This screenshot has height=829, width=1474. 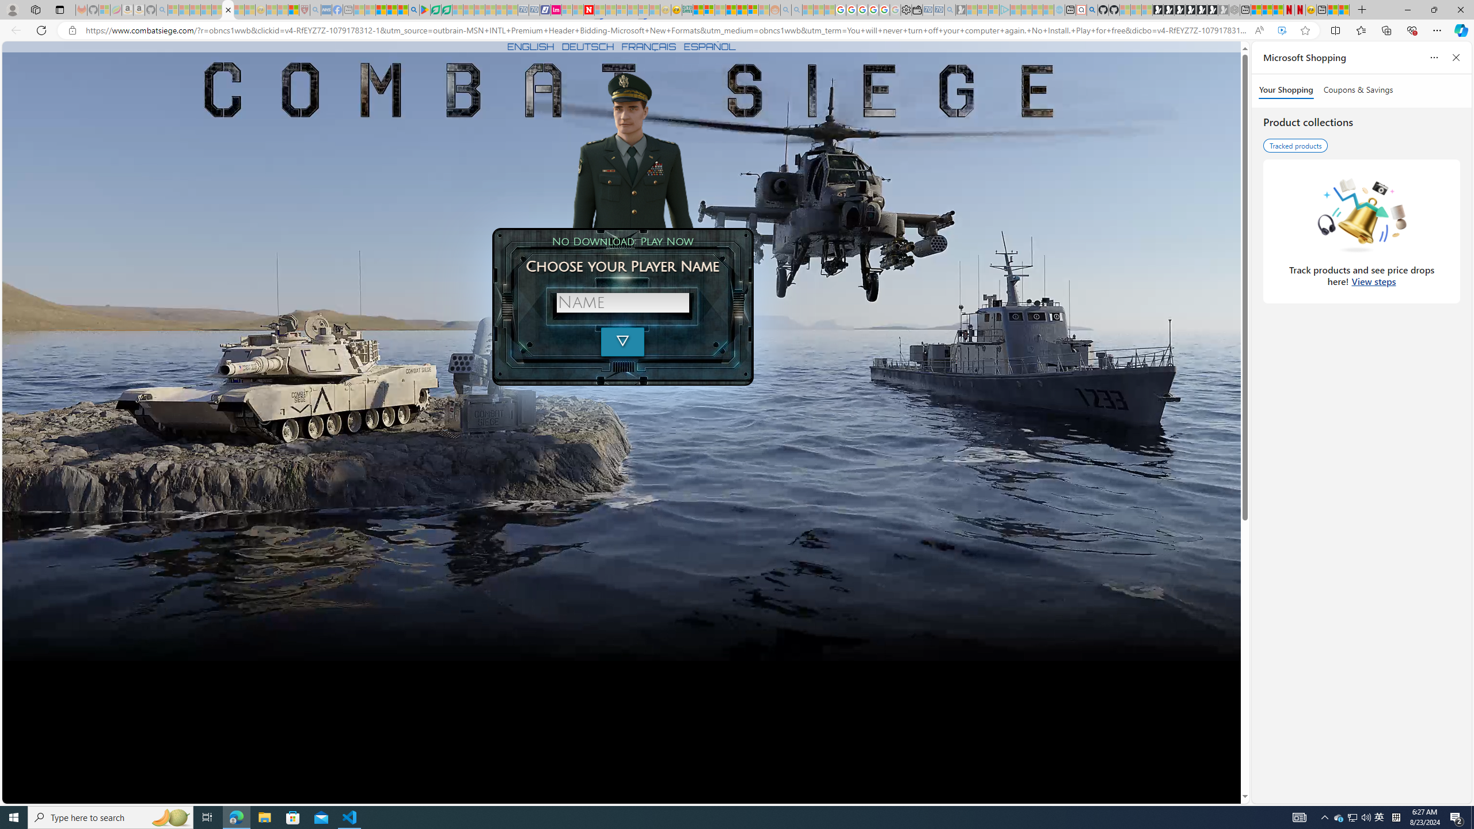 What do you see at coordinates (1059, 10) in the screenshot?
I see `Home | Sky Blue Bikes - Sky Blue Bikes - Sleeping` at bounding box center [1059, 10].